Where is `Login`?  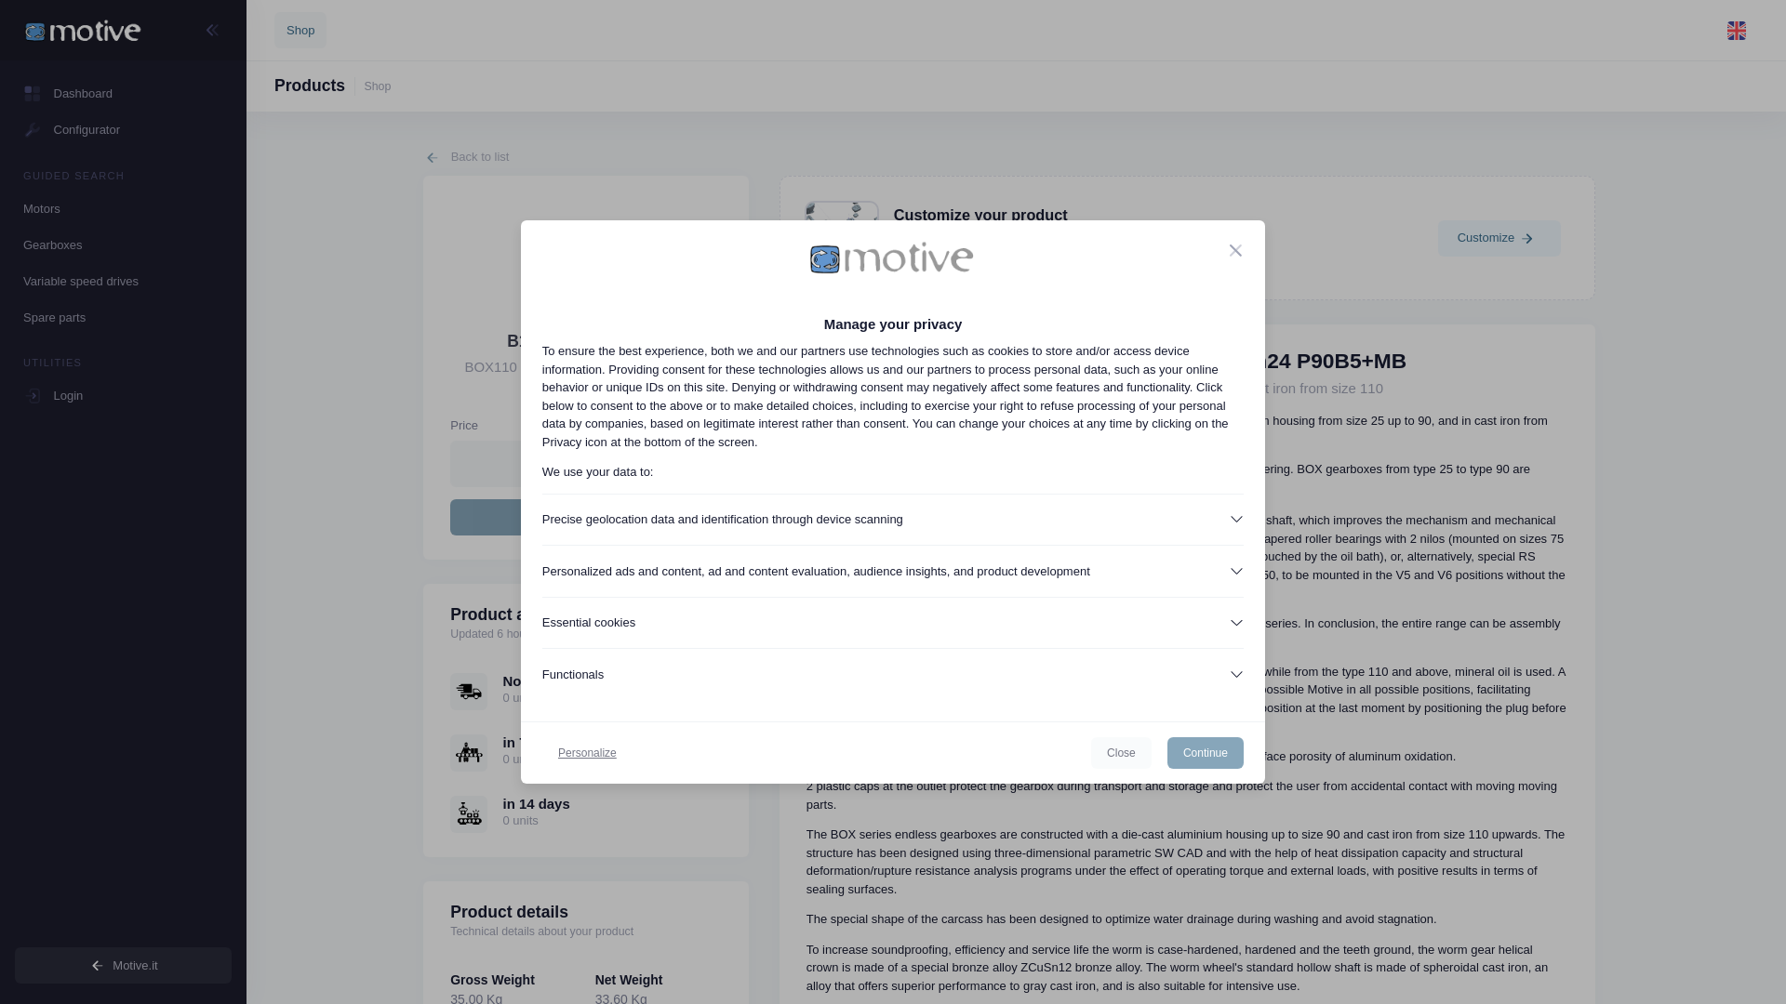 Login is located at coordinates (123, 395).